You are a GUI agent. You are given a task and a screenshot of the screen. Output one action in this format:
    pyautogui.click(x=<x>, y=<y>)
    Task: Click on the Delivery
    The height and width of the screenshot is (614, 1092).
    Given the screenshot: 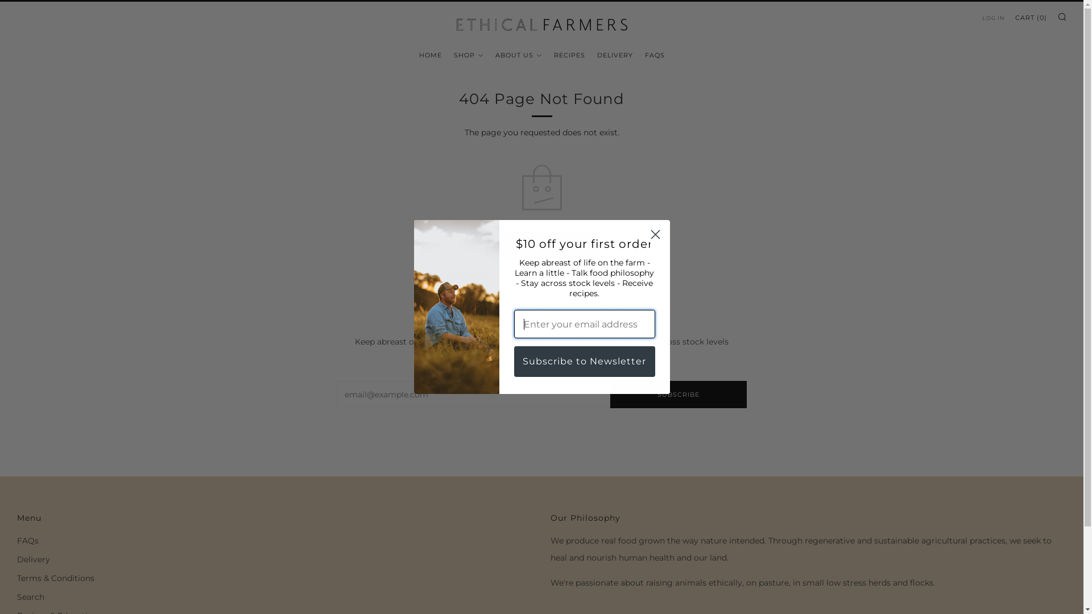 What is the action you would take?
    pyautogui.click(x=34, y=559)
    